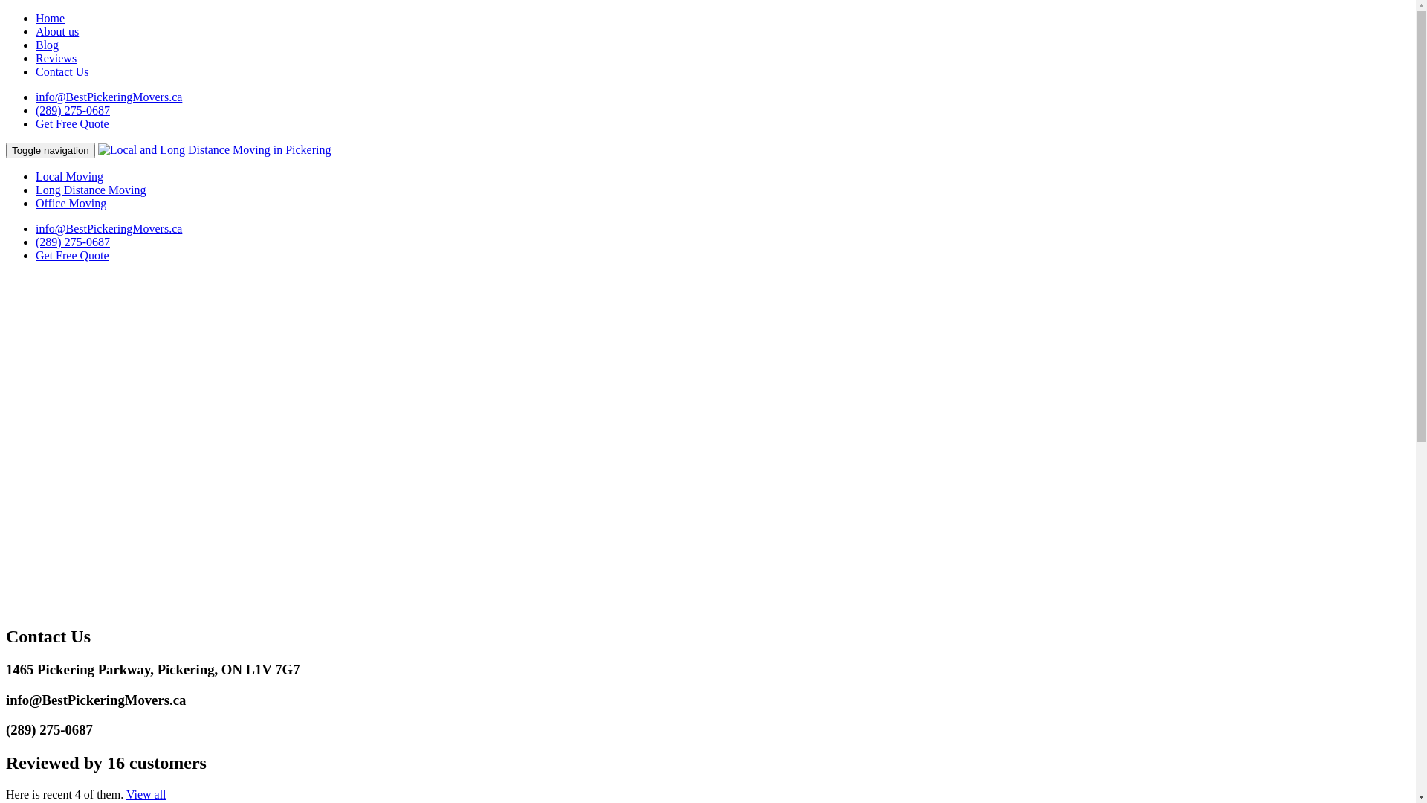 The height and width of the screenshot is (803, 1427). What do you see at coordinates (73, 256) in the screenshot?
I see `Get Free Quote` at bounding box center [73, 256].